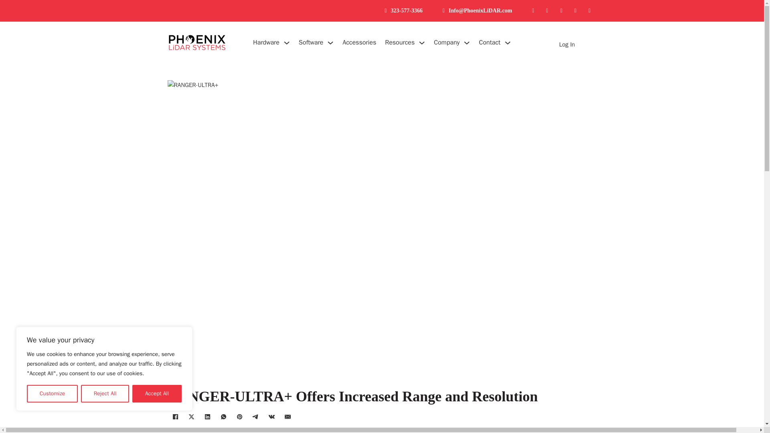  Describe the element at coordinates (266, 42) in the screenshot. I see `Hardware` at that location.